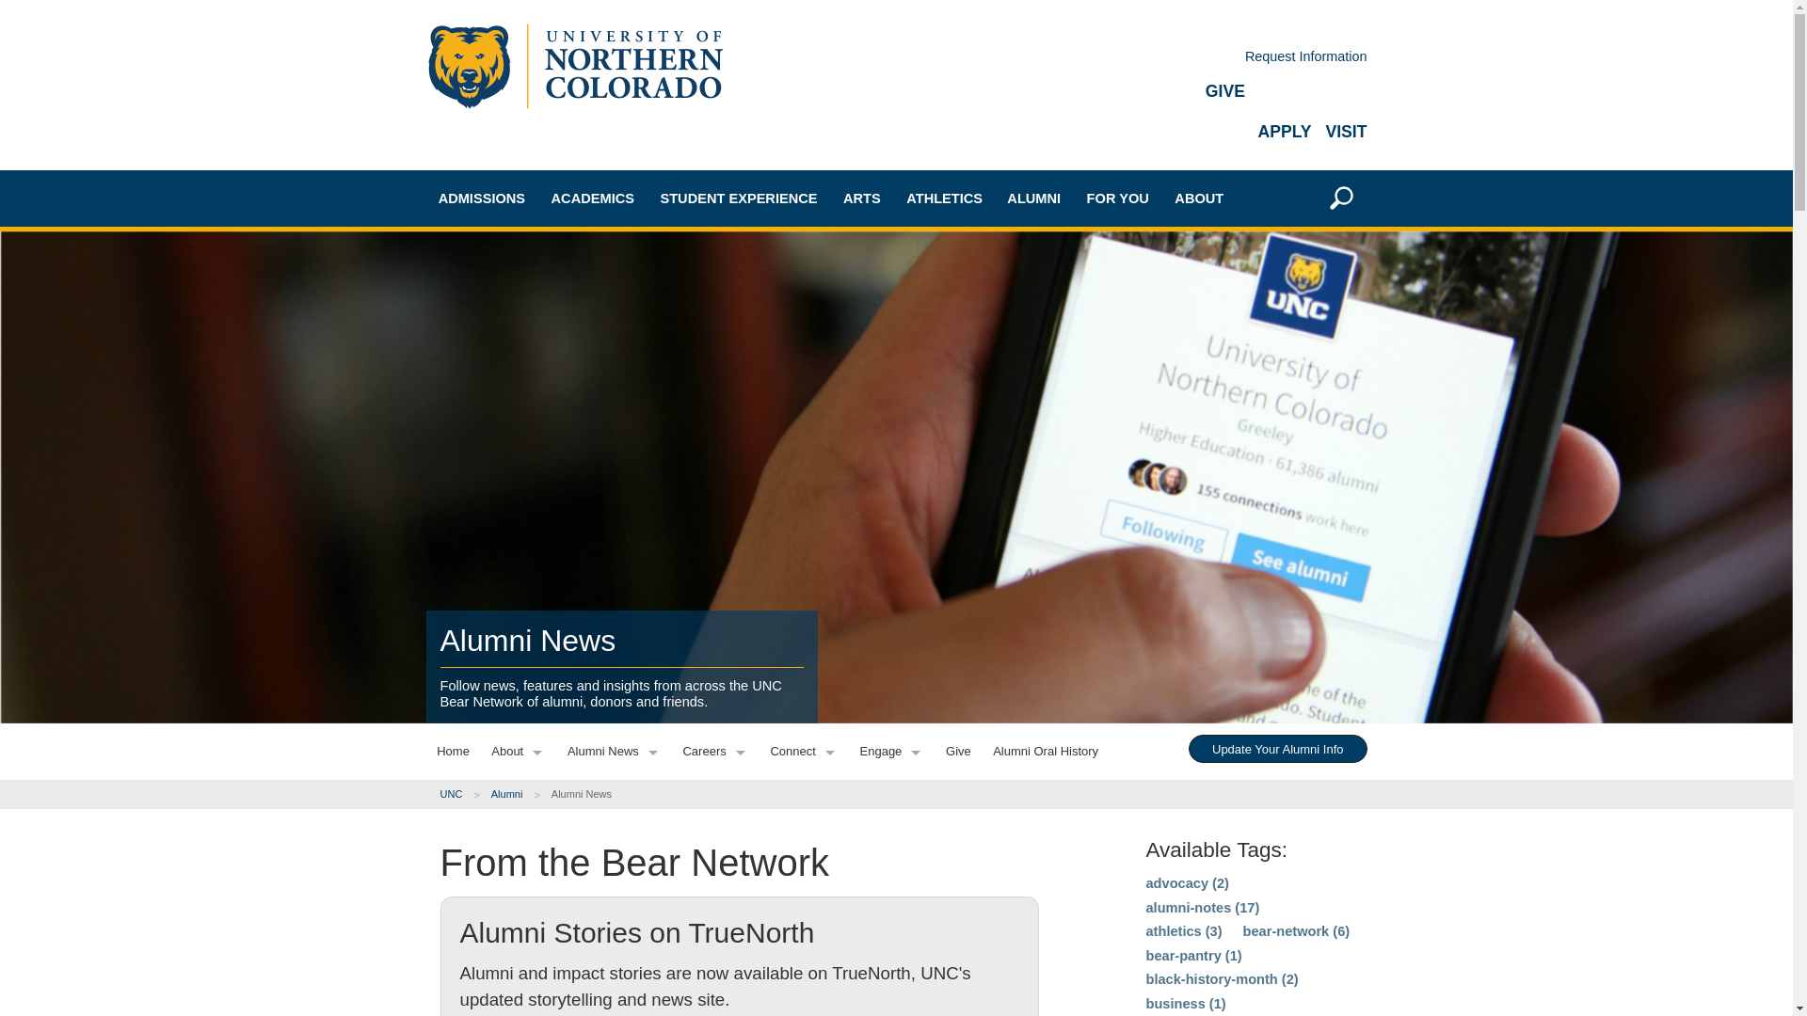  I want to click on Financial Aid, so click(520, 507).